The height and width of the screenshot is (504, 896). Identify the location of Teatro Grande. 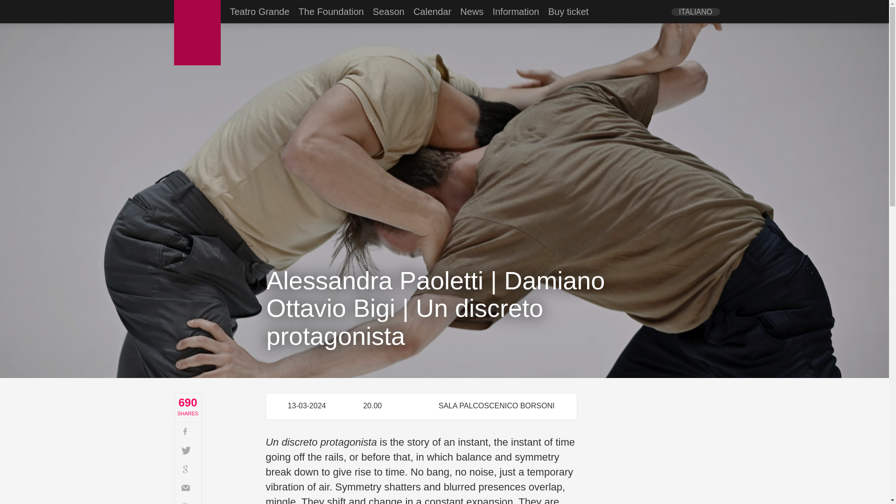
(259, 11).